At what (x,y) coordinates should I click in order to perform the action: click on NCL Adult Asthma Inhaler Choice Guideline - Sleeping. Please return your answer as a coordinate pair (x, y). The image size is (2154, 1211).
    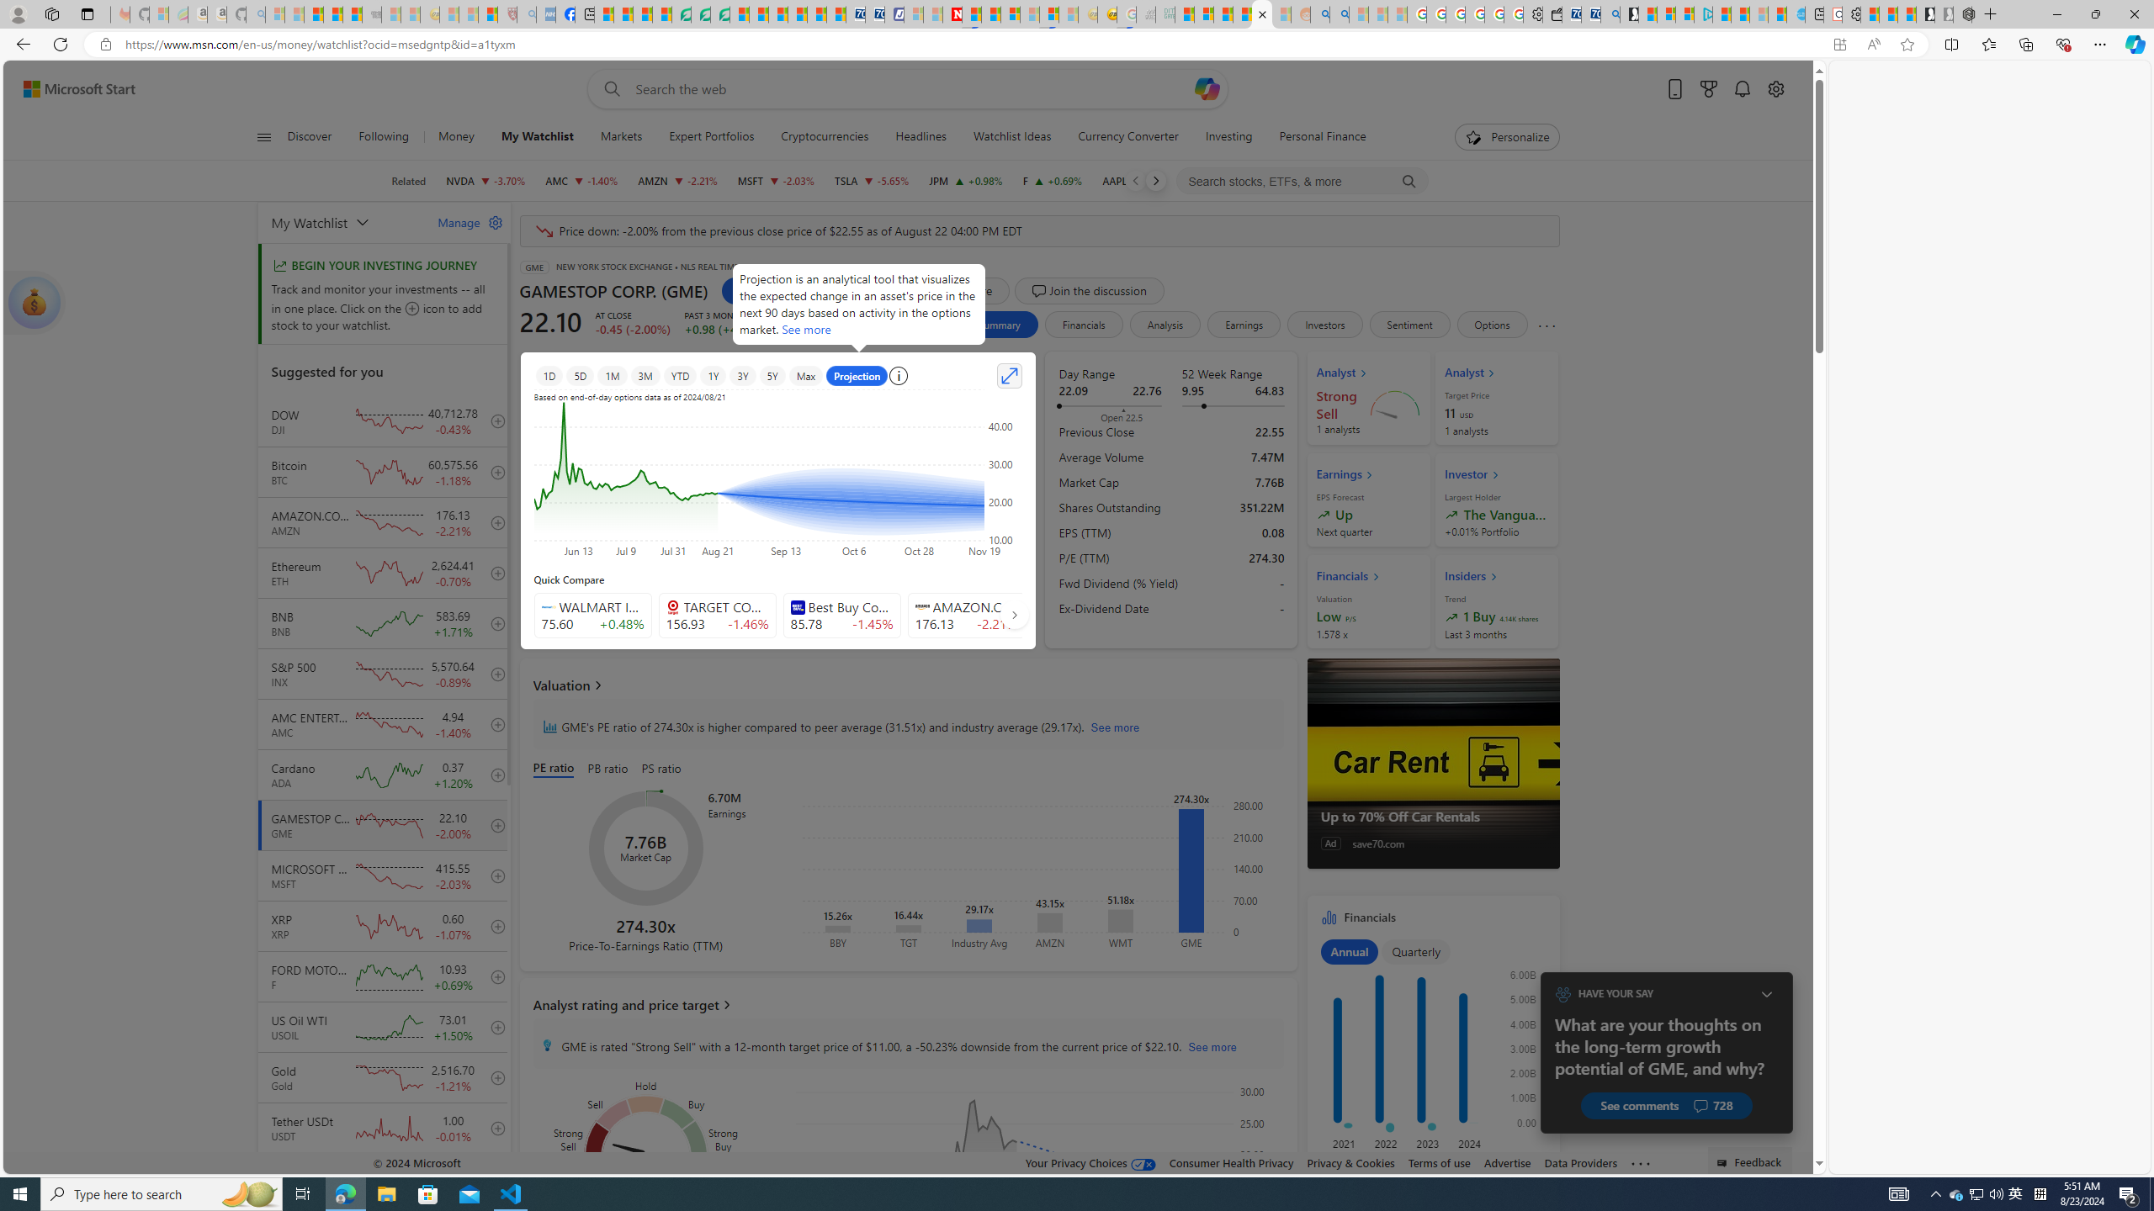
    Looking at the image, I should click on (545, 14).